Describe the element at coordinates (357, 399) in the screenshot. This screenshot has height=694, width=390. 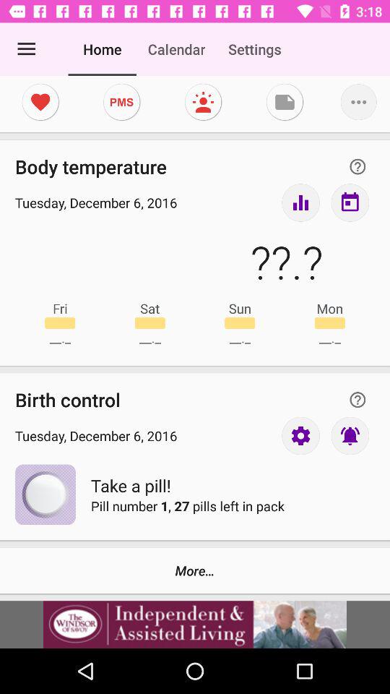
I see `quiton mark` at that location.